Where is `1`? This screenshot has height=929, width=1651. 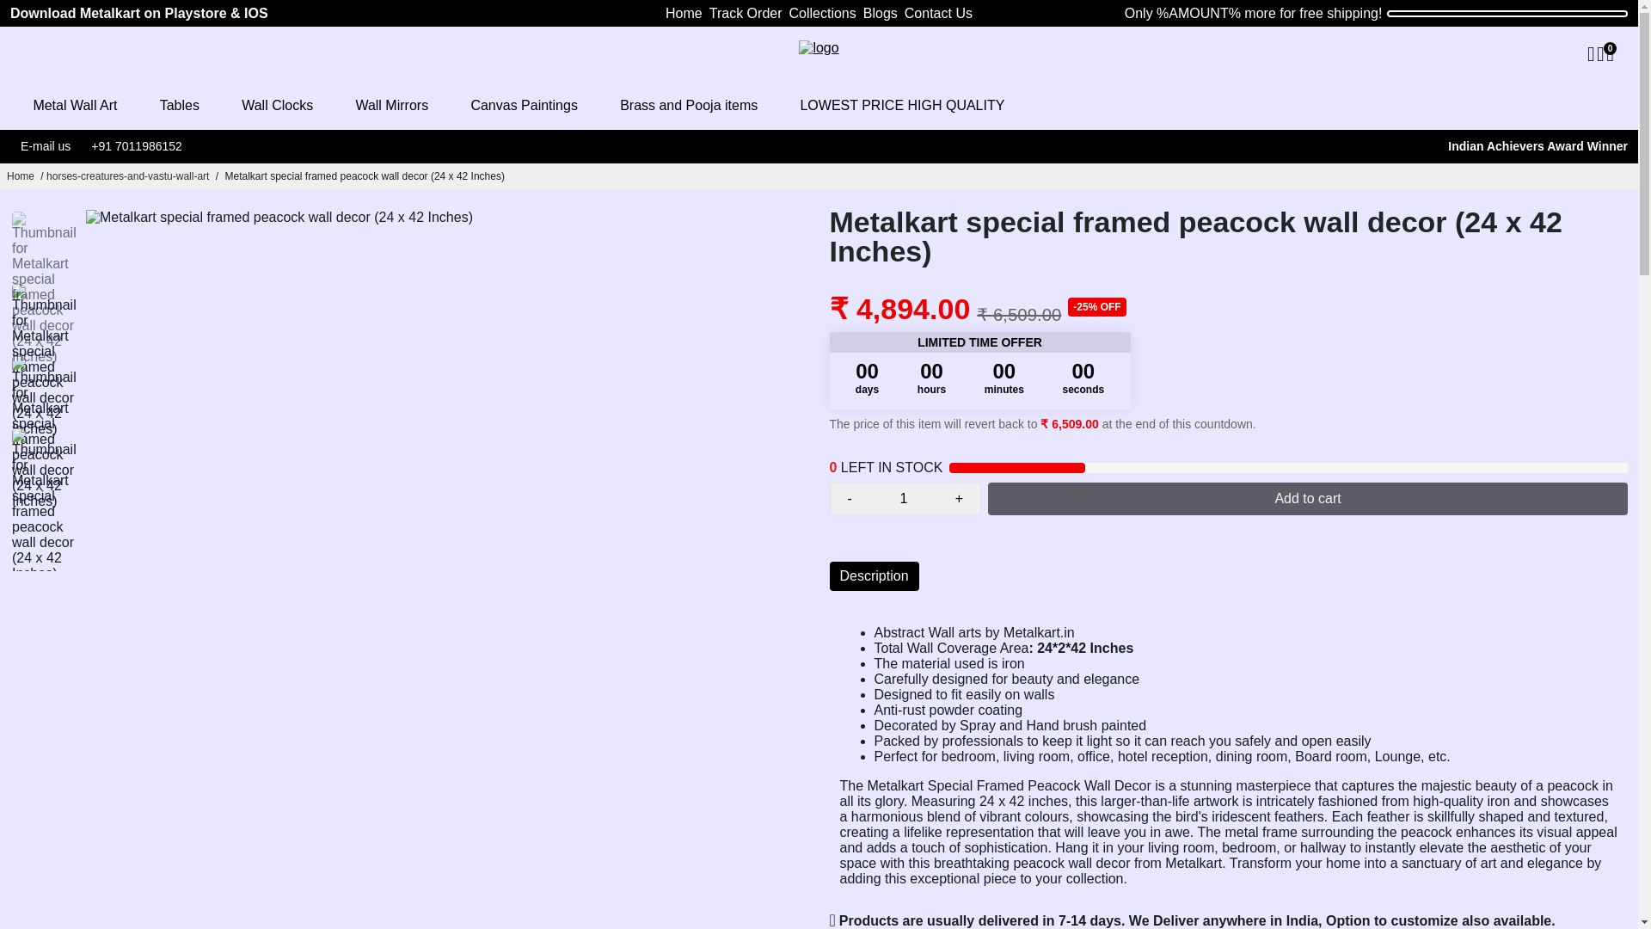 1 is located at coordinates (903, 499).